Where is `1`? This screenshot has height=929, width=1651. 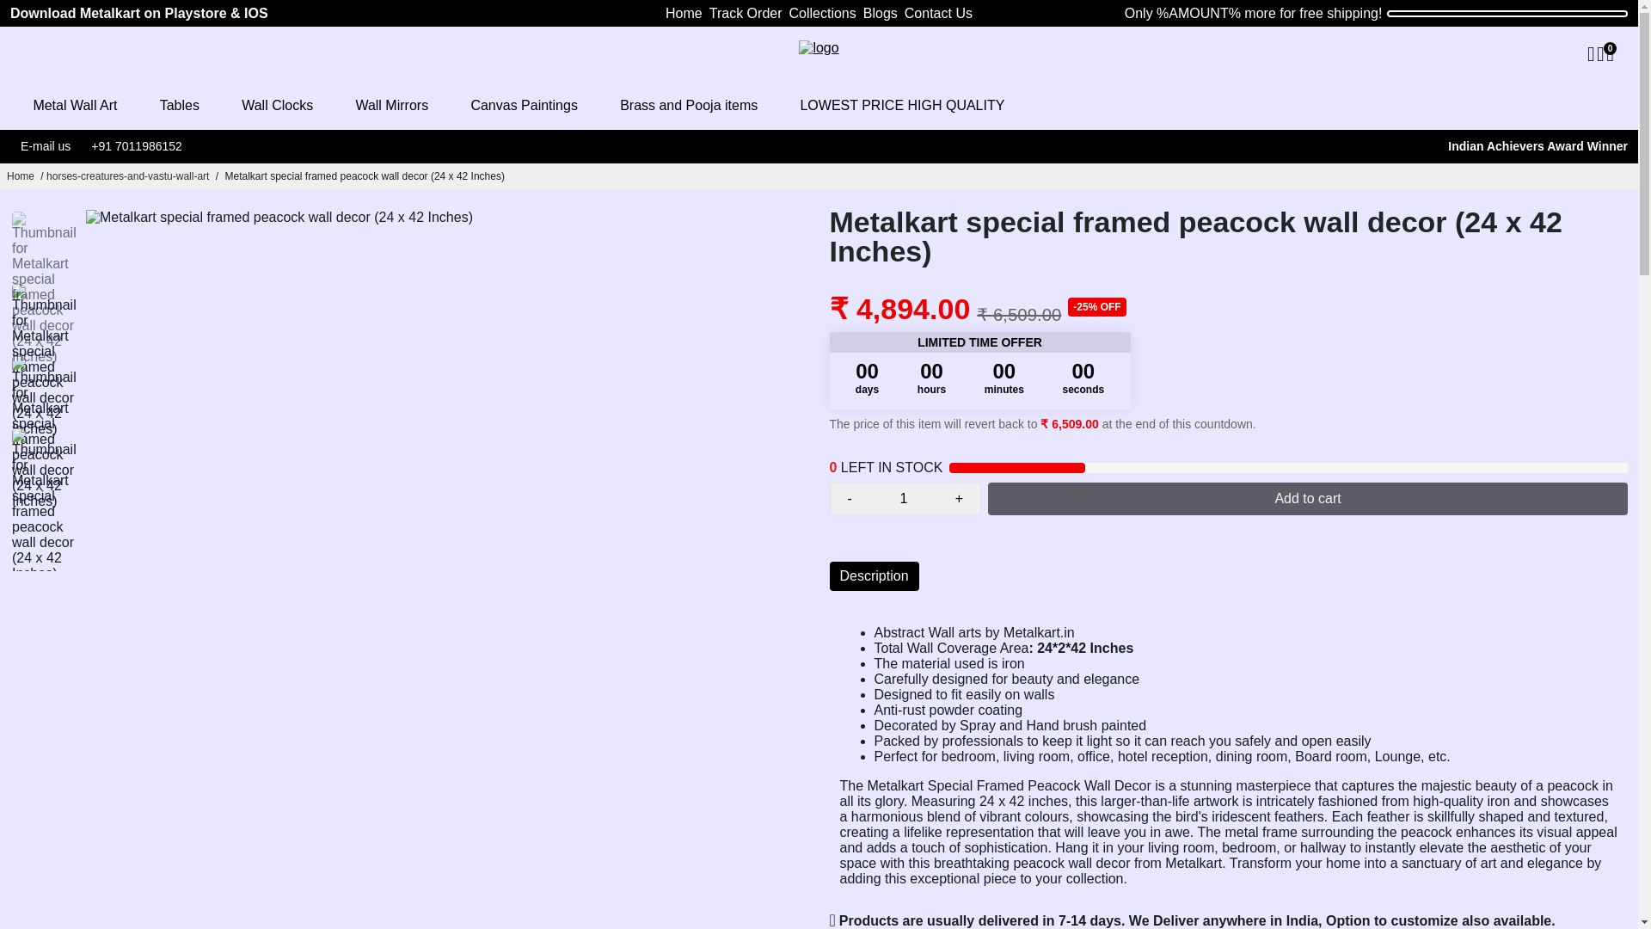 1 is located at coordinates (903, 499).